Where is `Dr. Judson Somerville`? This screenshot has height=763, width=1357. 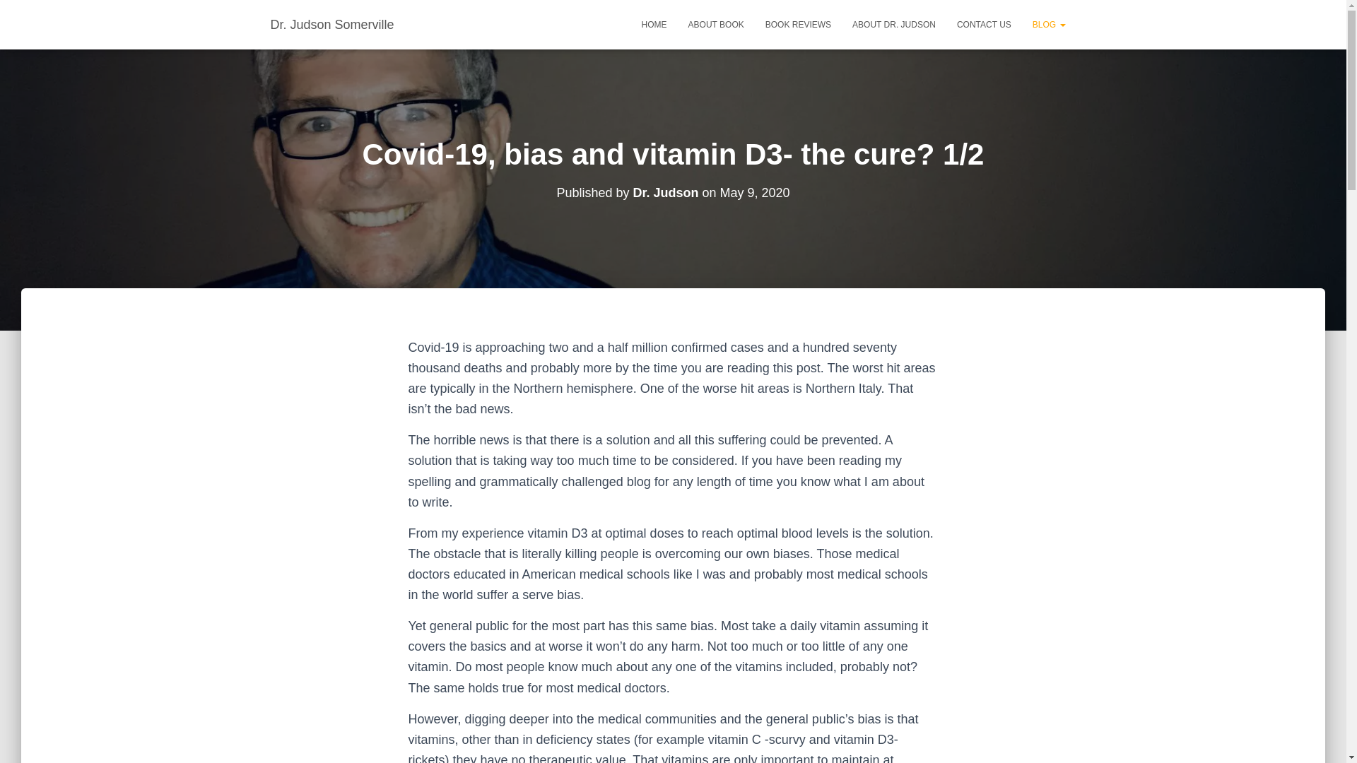
Dr. Judson Somerville is located at coordinates (332, 24).